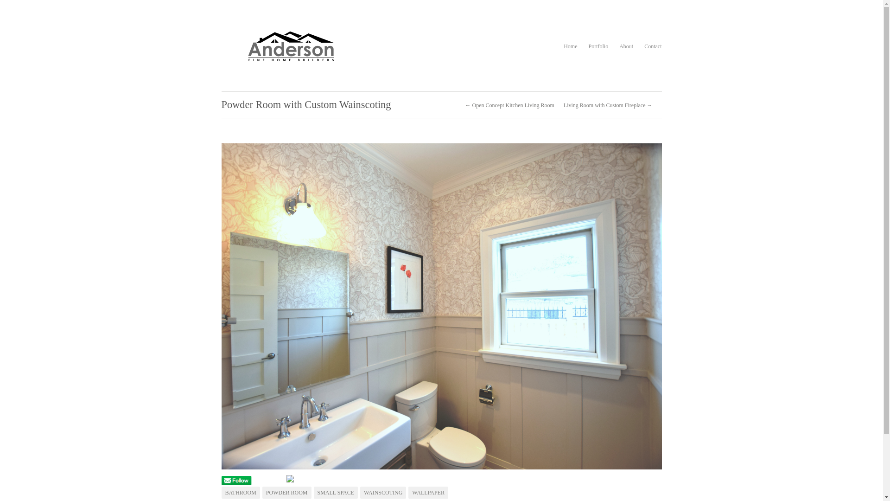  Describe the element at coordinates (626, 46) in the screenshot. I see `About` at that location.